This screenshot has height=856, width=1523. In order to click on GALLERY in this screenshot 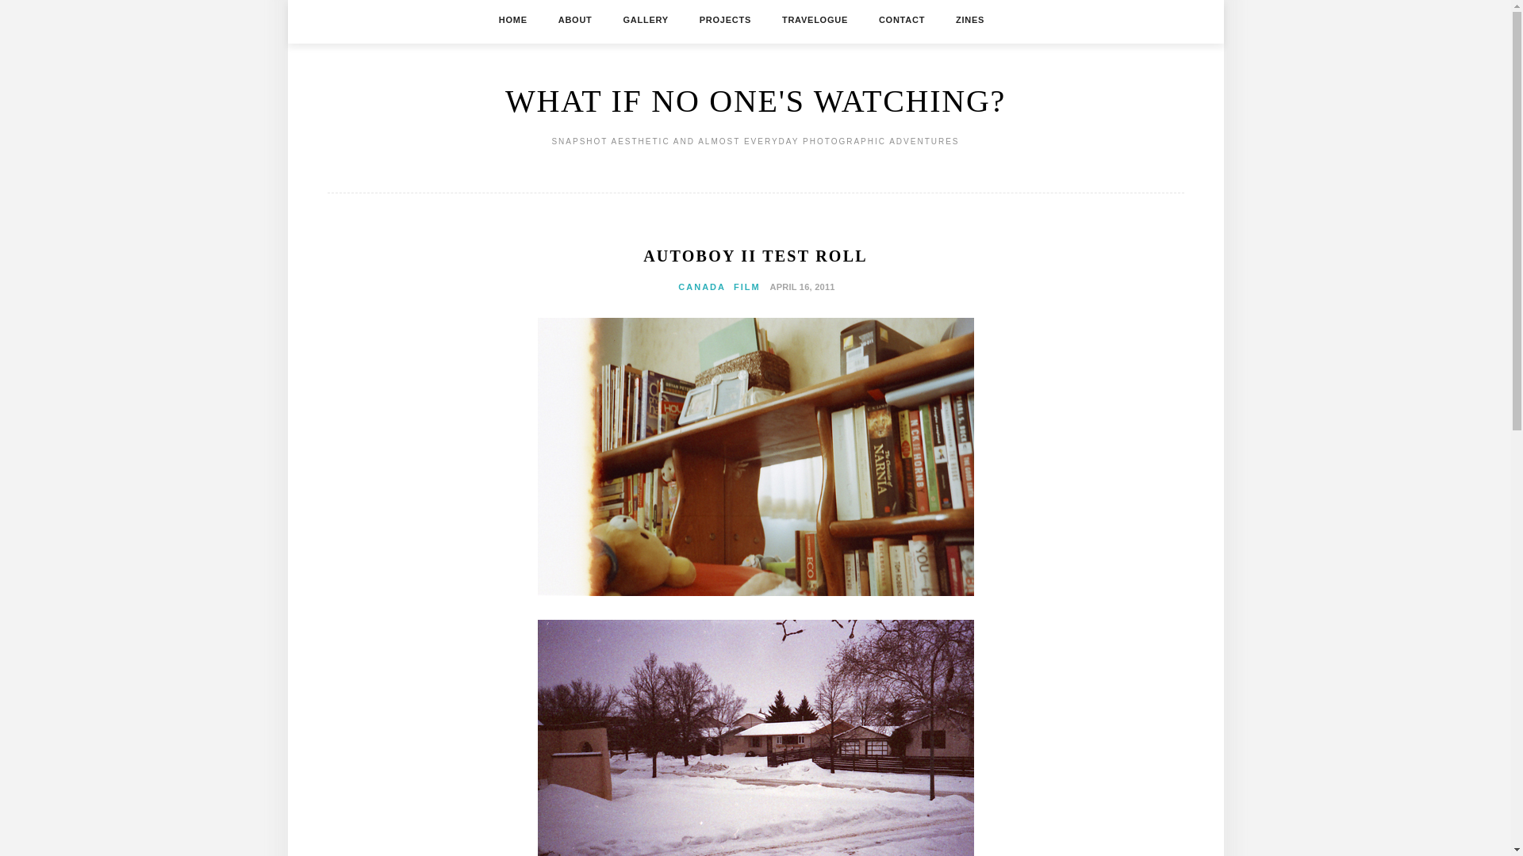, I will do `click(646, 19)`.